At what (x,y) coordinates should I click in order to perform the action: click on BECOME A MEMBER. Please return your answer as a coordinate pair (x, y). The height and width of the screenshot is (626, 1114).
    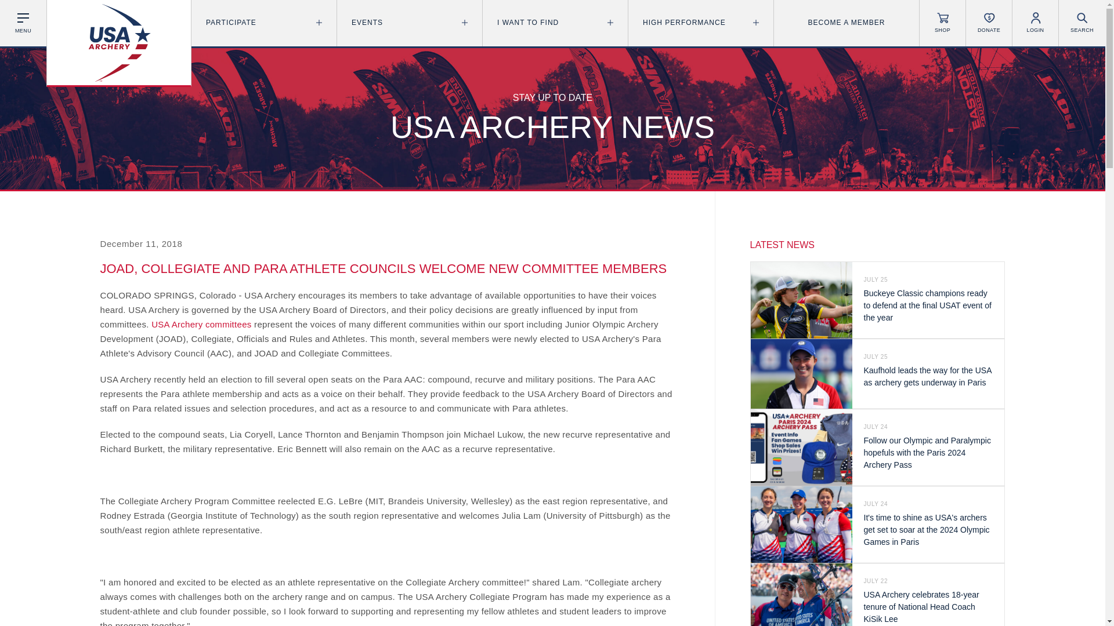
    Looking at the image, I should click on (847, 23).